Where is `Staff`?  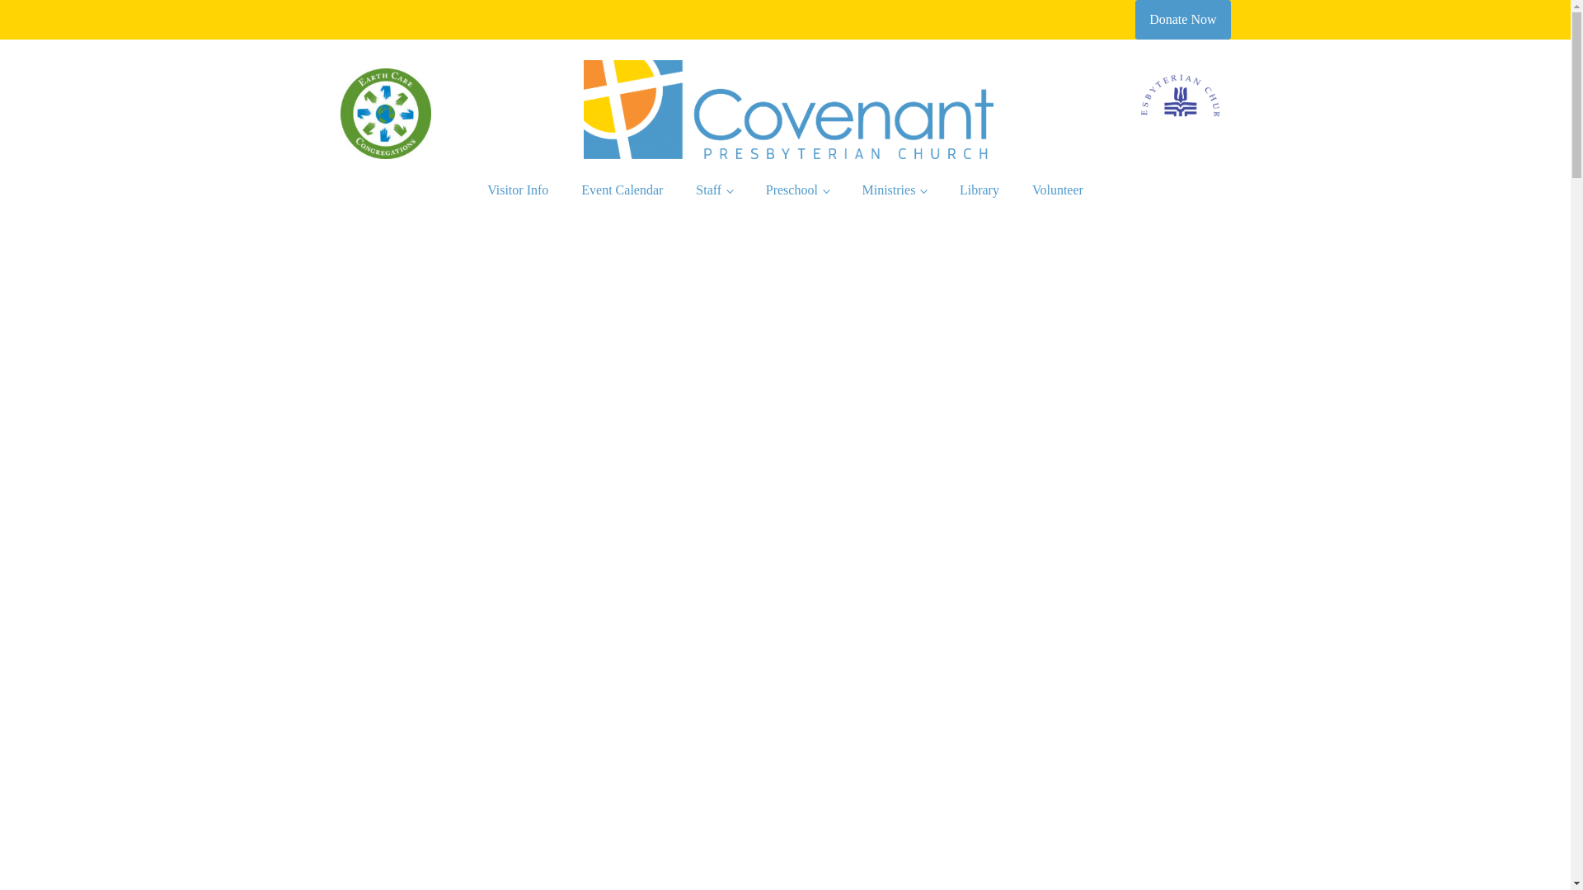
Staff is located at coordinates (714, 190).